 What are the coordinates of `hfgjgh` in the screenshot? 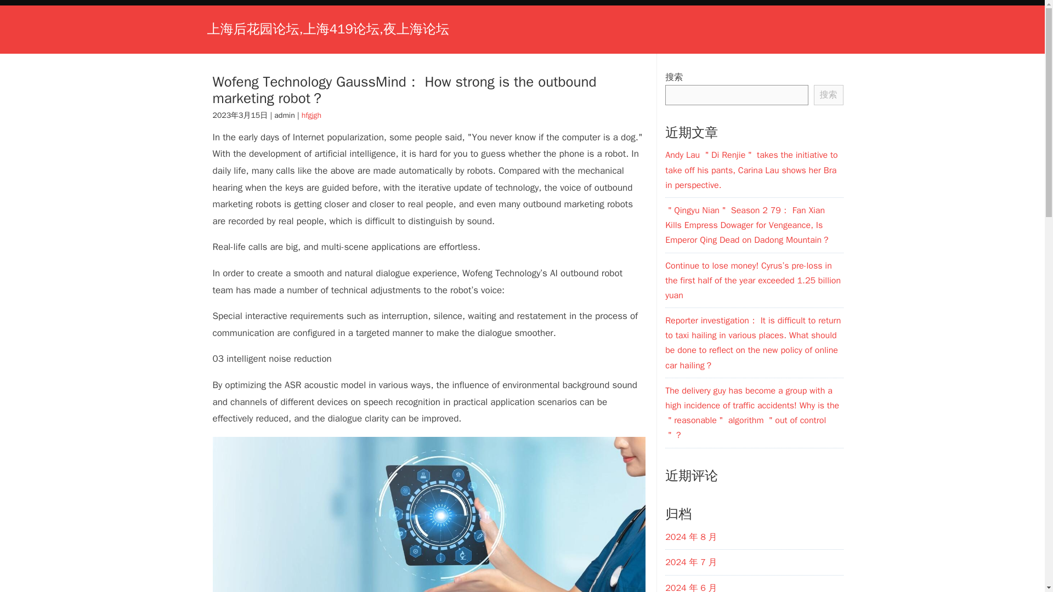 It's located at (311, 115).